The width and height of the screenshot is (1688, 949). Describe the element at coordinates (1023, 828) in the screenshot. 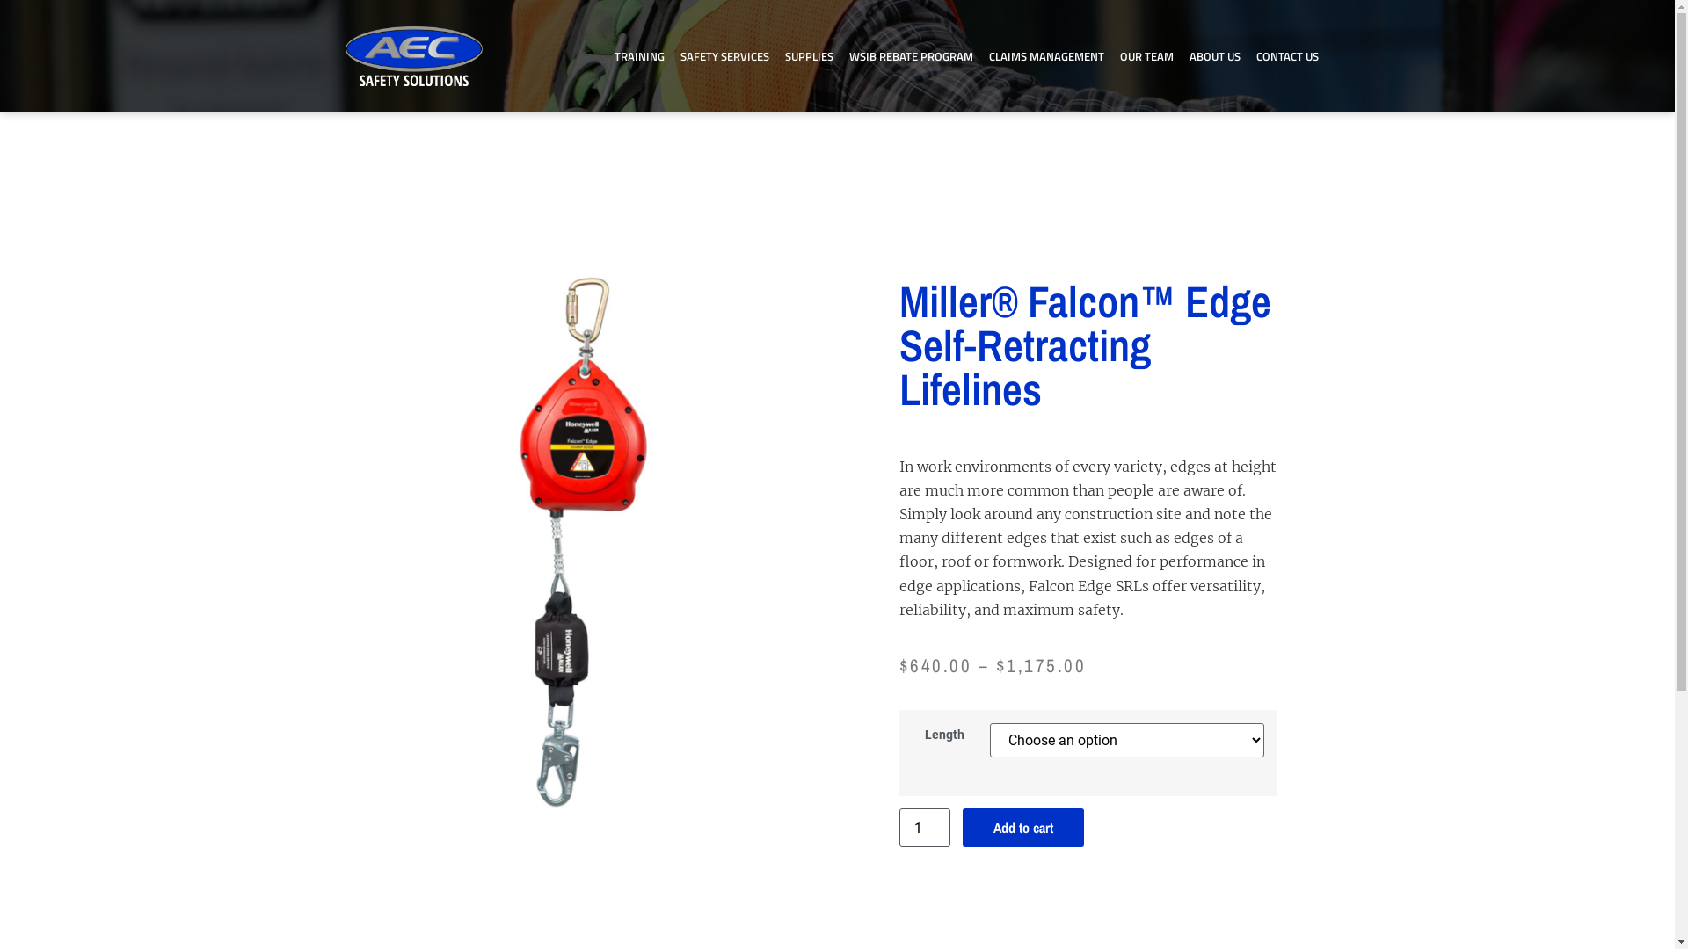

I see `Add to cart` at that location.